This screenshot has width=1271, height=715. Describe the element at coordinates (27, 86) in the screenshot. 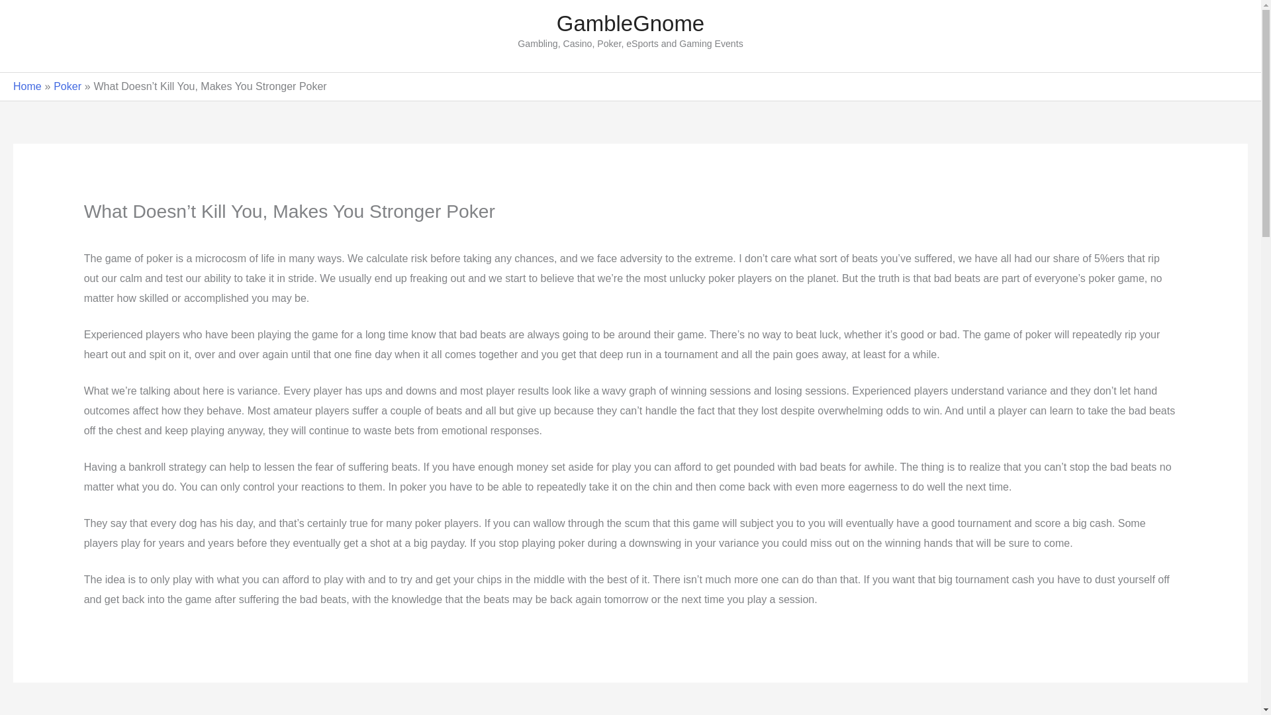

I see `Poker` at that location.